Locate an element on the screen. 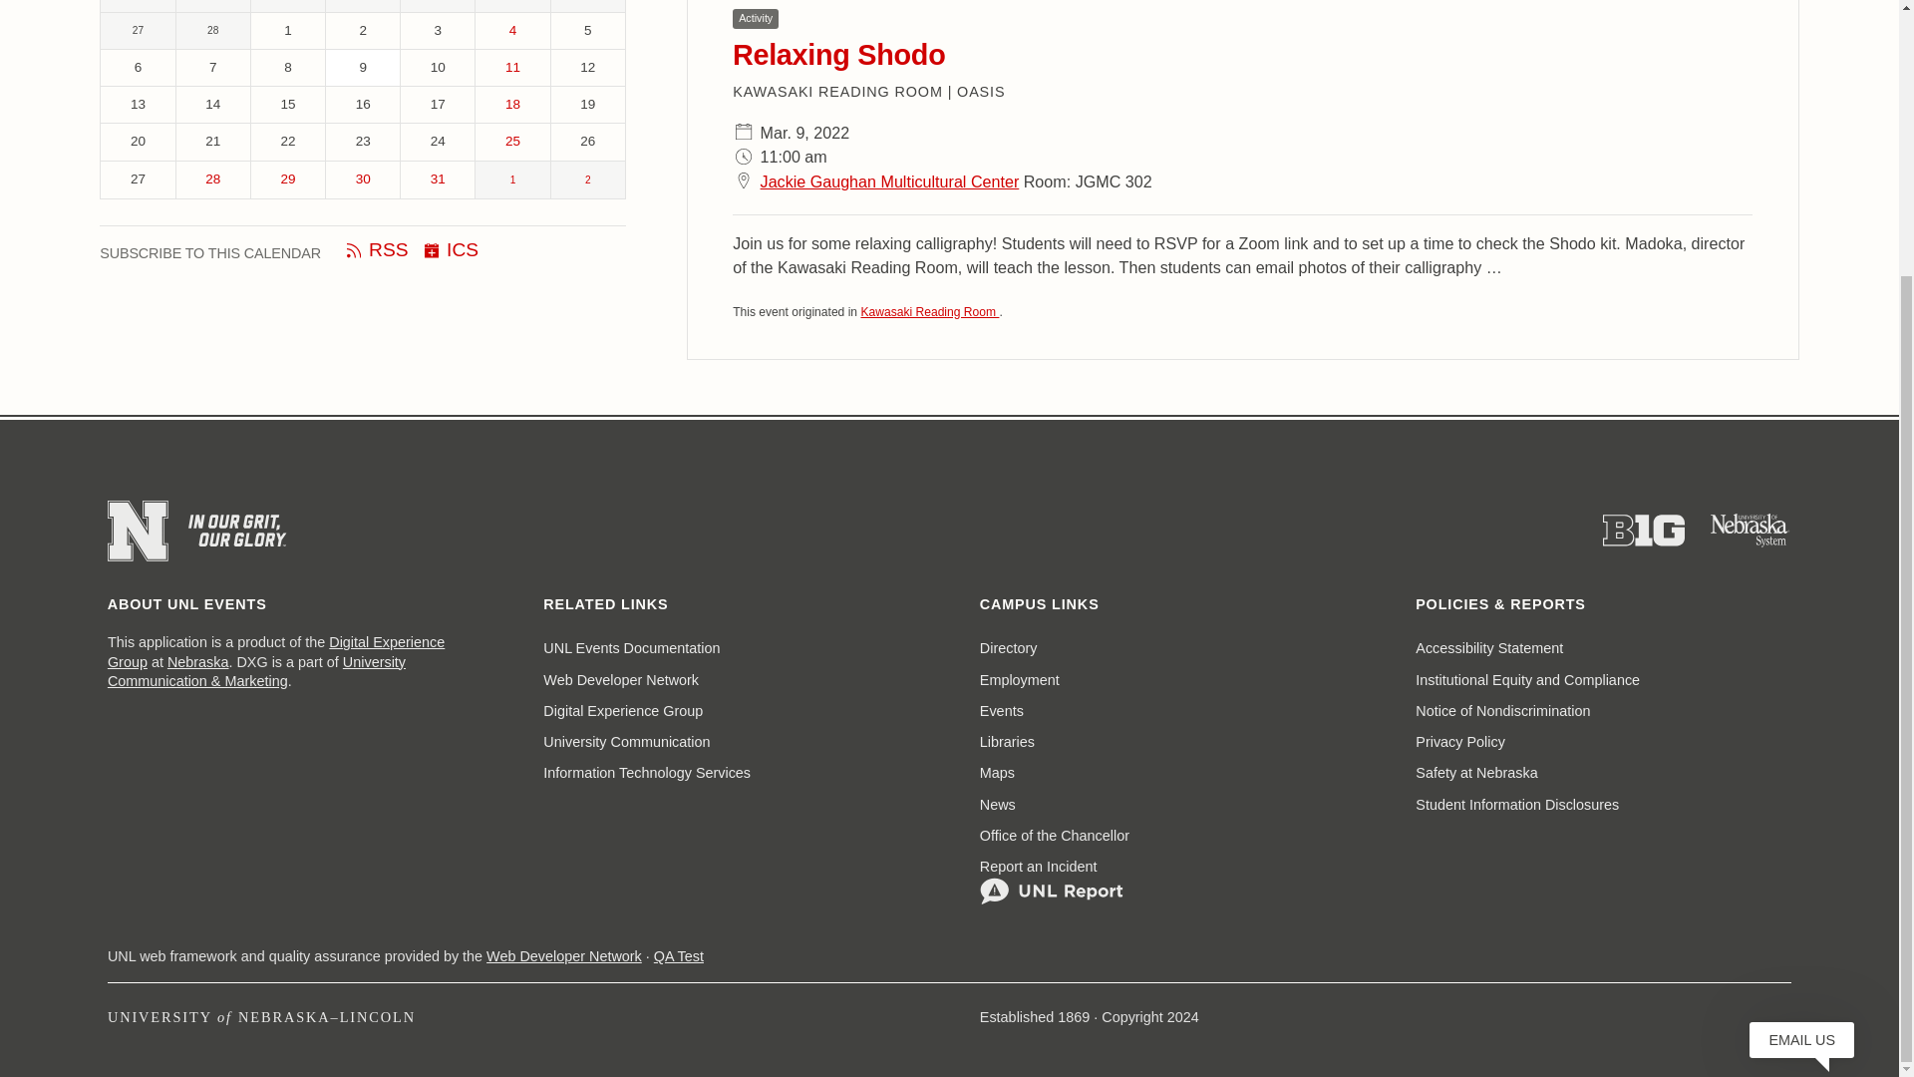 Image resolution: width=1914 pixels, height=1077 pixels. 25 is located at coordinates (512, 142).